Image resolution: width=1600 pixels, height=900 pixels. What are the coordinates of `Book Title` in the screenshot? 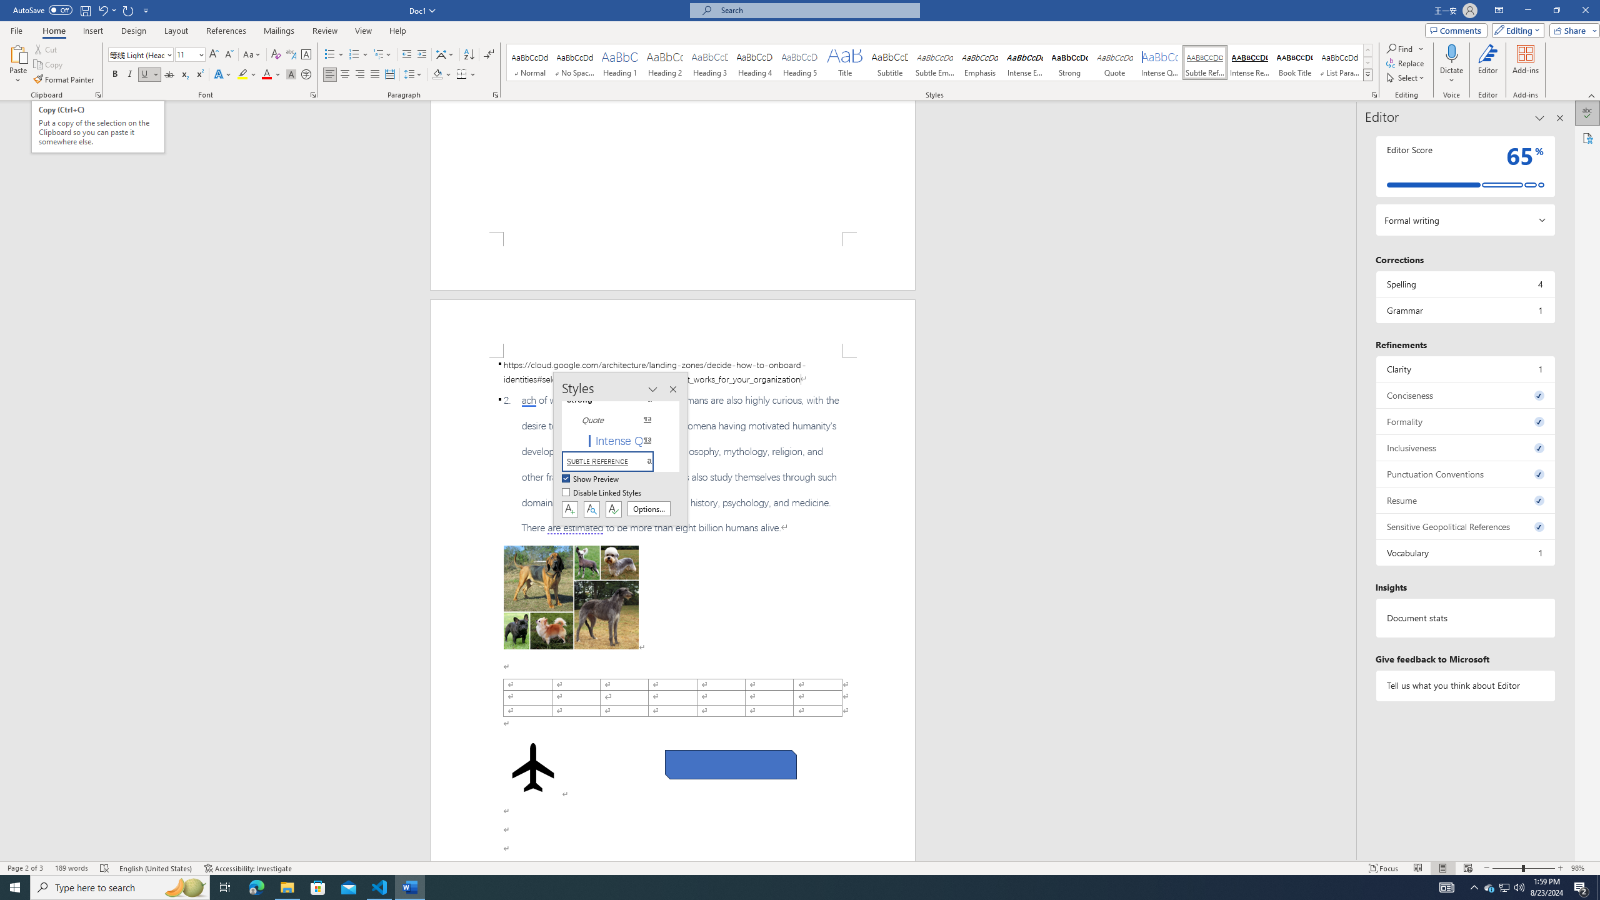 It's located at (1294, 62).